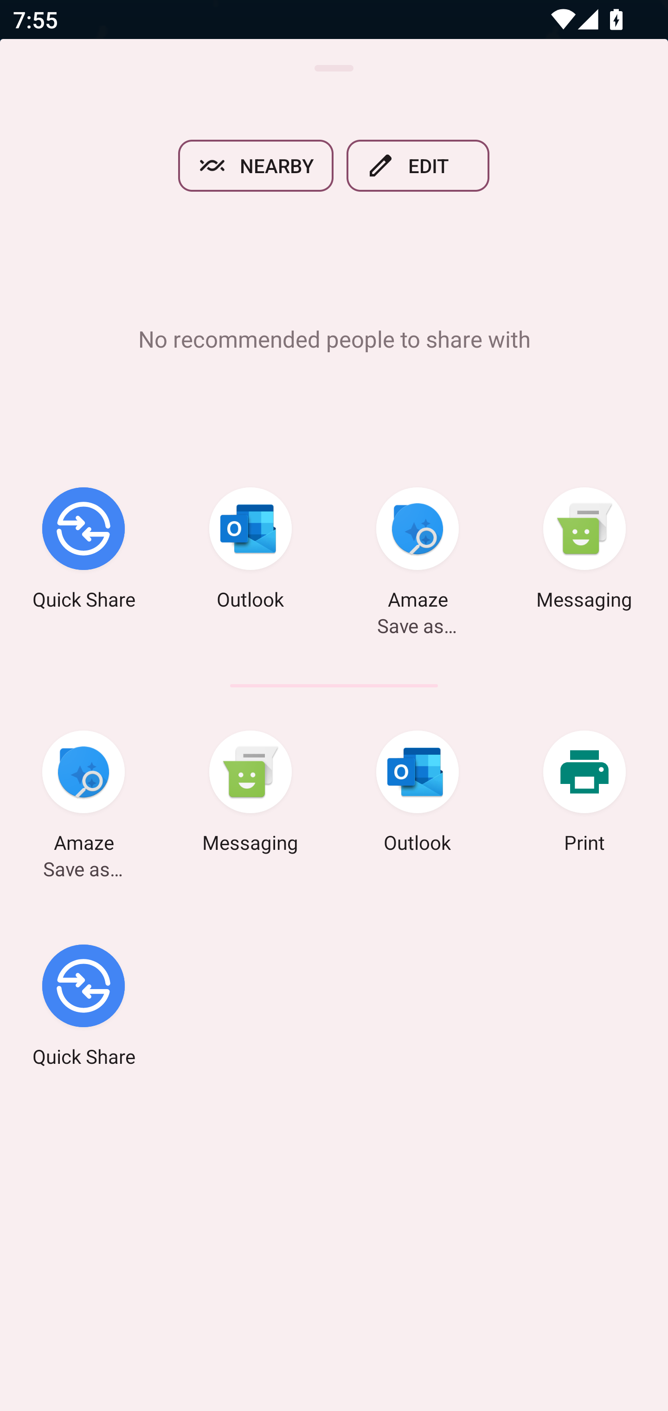 The height and width of the screenshot is (1411, 668). Describe the element at coordinates (83, 550) in the screenshot. I see `Quick Share` at that location.